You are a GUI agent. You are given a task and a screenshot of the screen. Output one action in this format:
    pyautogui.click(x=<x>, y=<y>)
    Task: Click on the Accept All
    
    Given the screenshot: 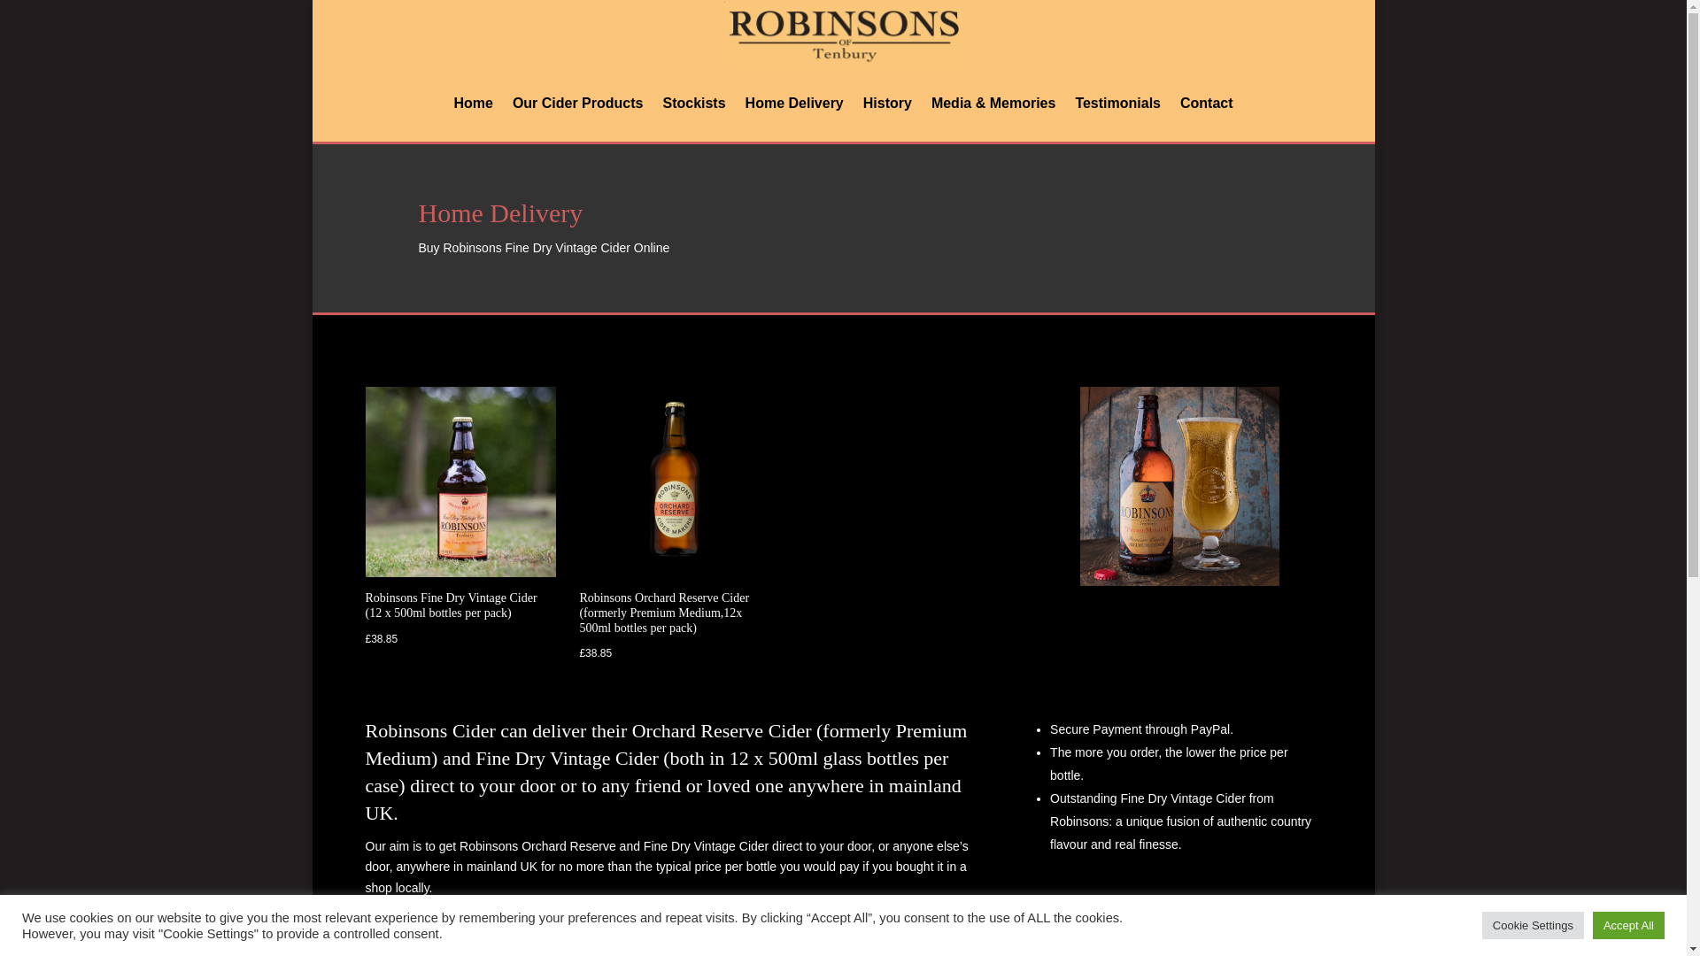 What is the action you would take?
    pyautogui.click(x=1628, y=925)
    